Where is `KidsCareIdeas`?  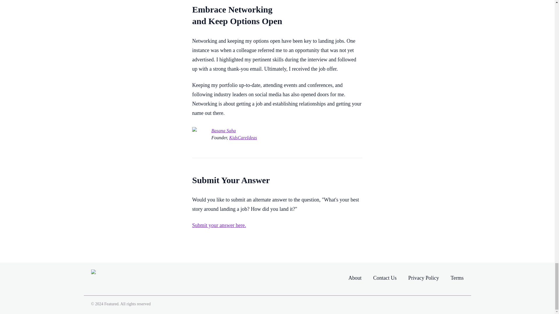
KidsCareIdeas is located at coordinates (243, 138).